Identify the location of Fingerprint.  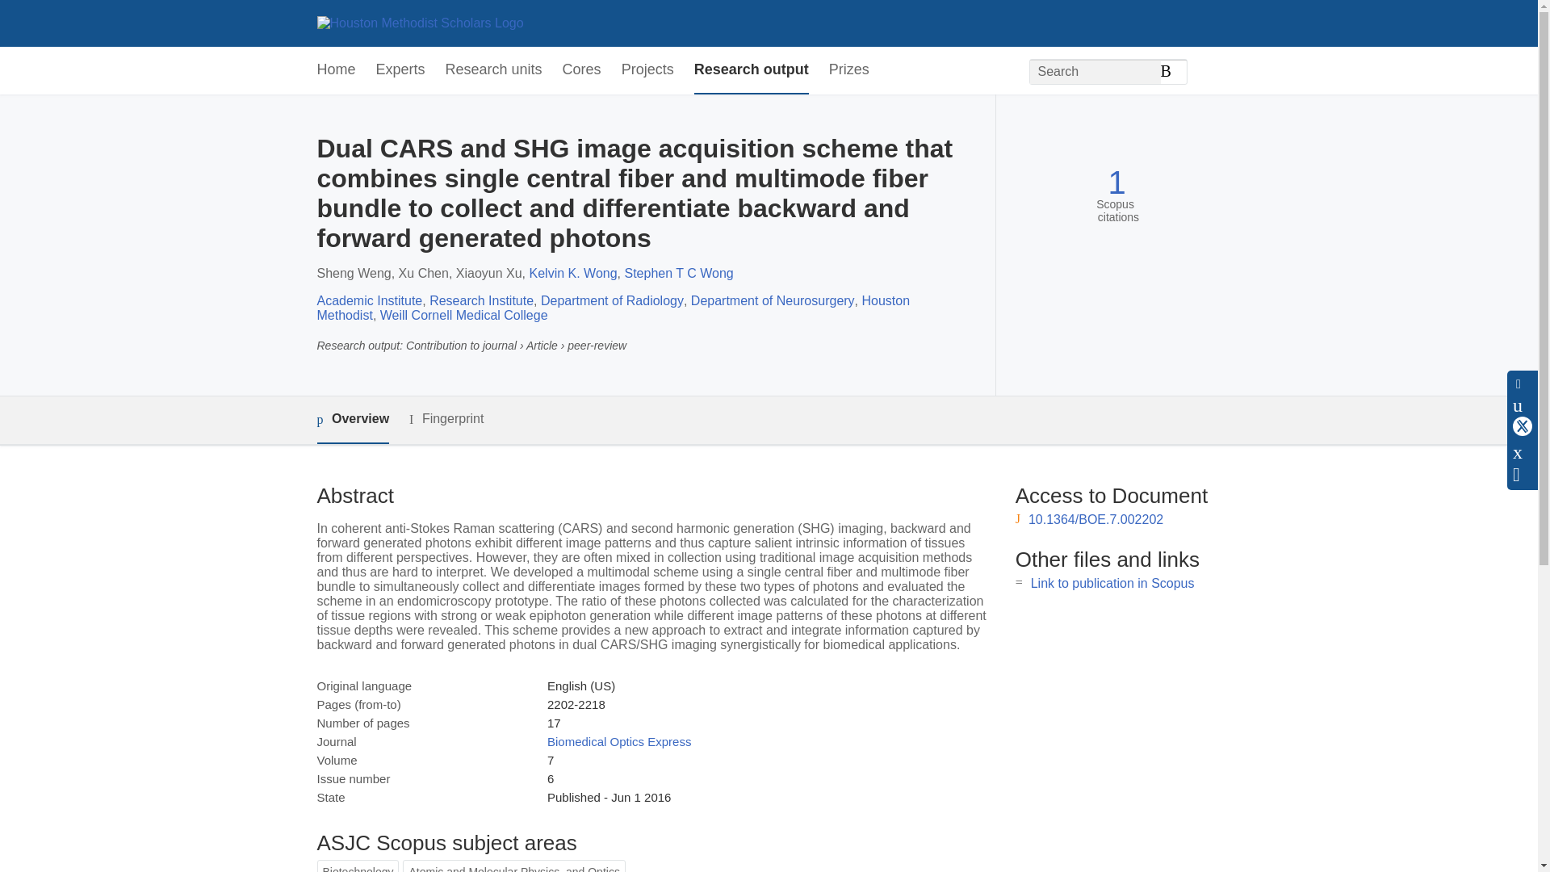
(446, 419).